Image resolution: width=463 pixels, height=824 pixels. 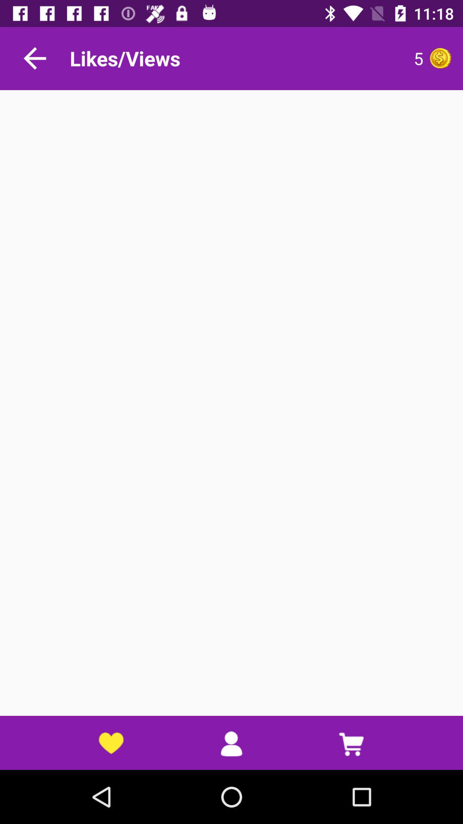 What do you see at coordinates (341, 58) in the screenshot?
I see `turn on 5` at bounding box center [341, 58].